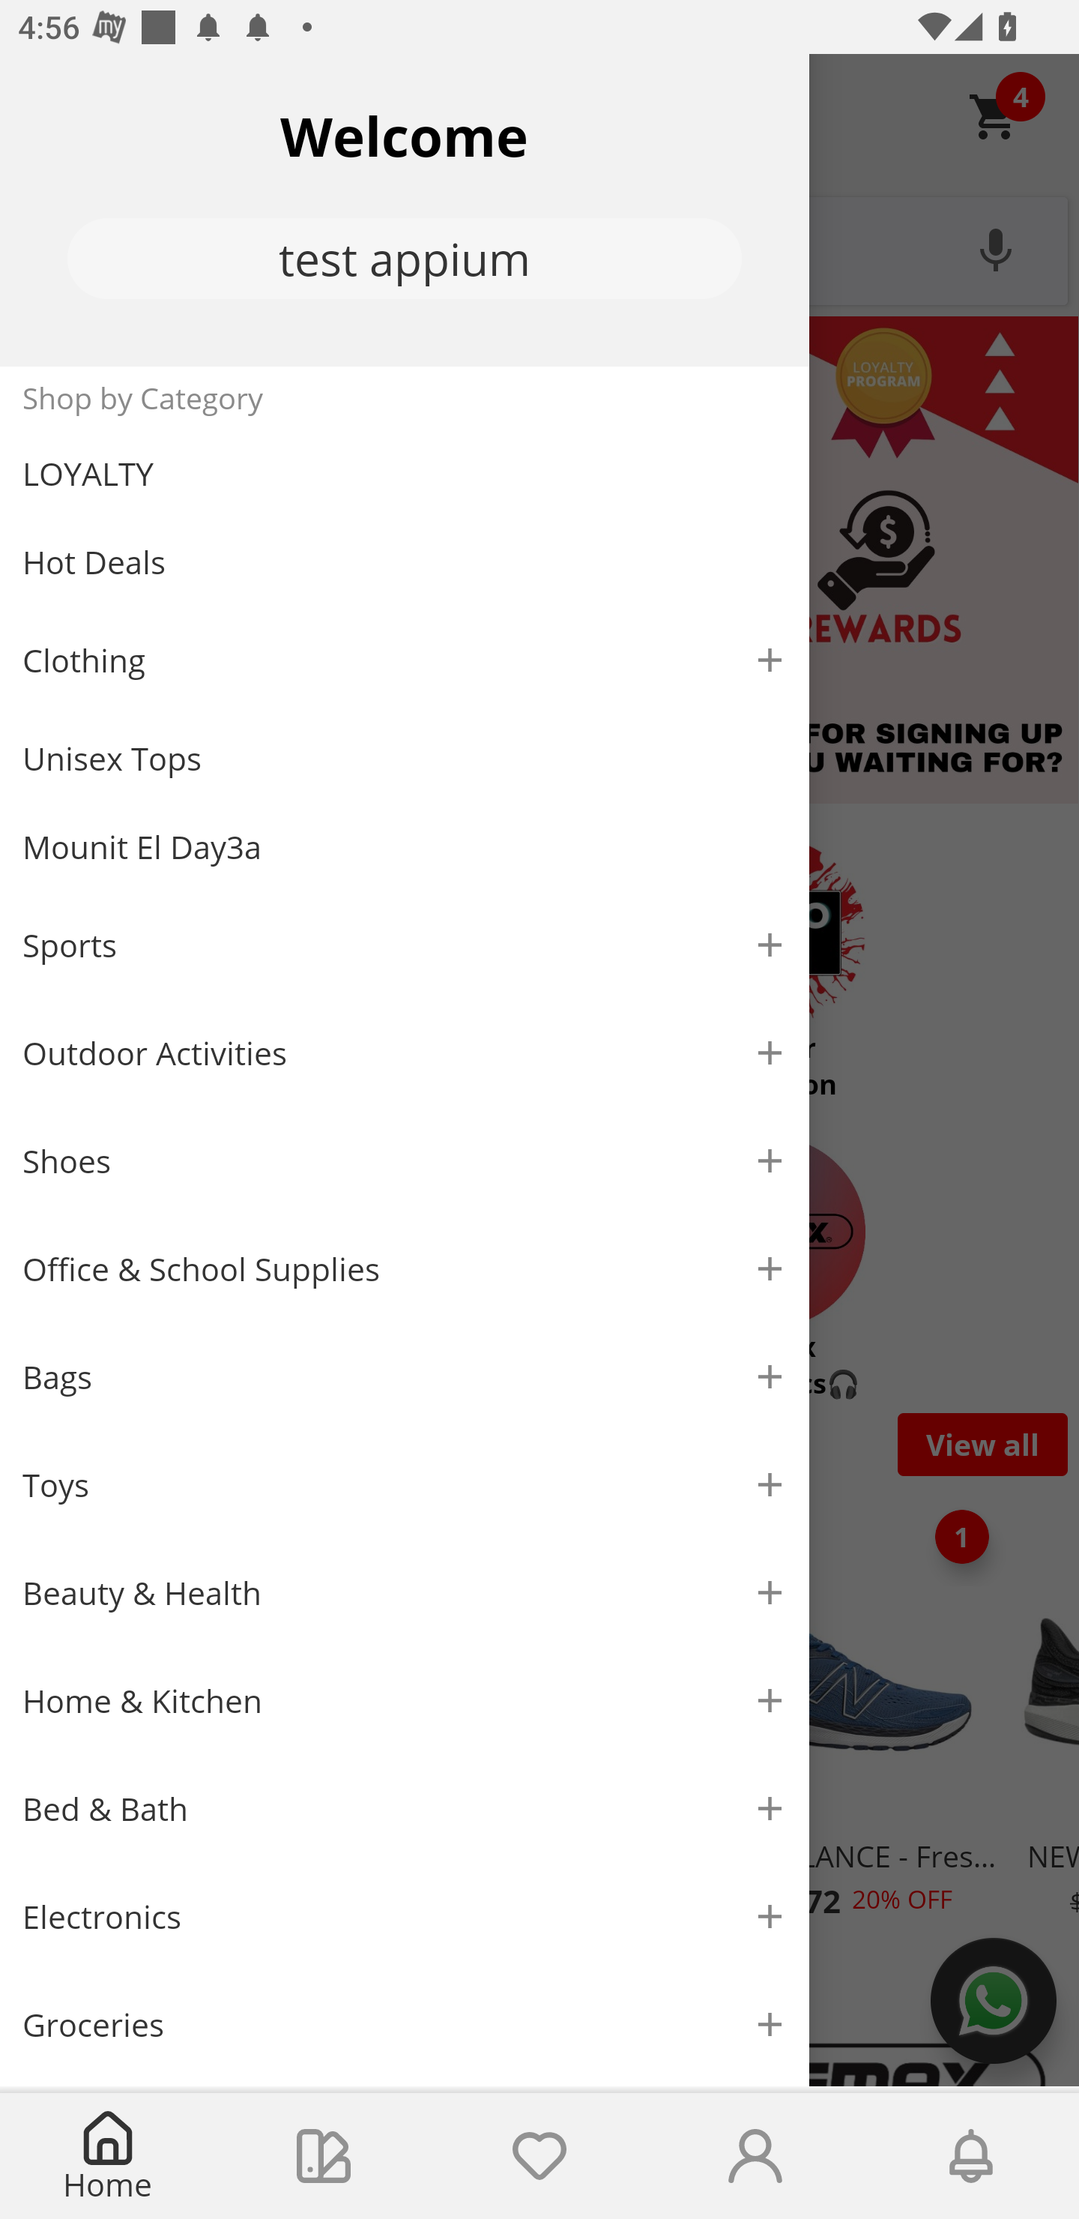 The width and height of the screenshot is (1079, 2219). What do you see at coordinates (539, 248) in the screenshot?
I see `What are you looking for?` at bounding box center [539, 248].